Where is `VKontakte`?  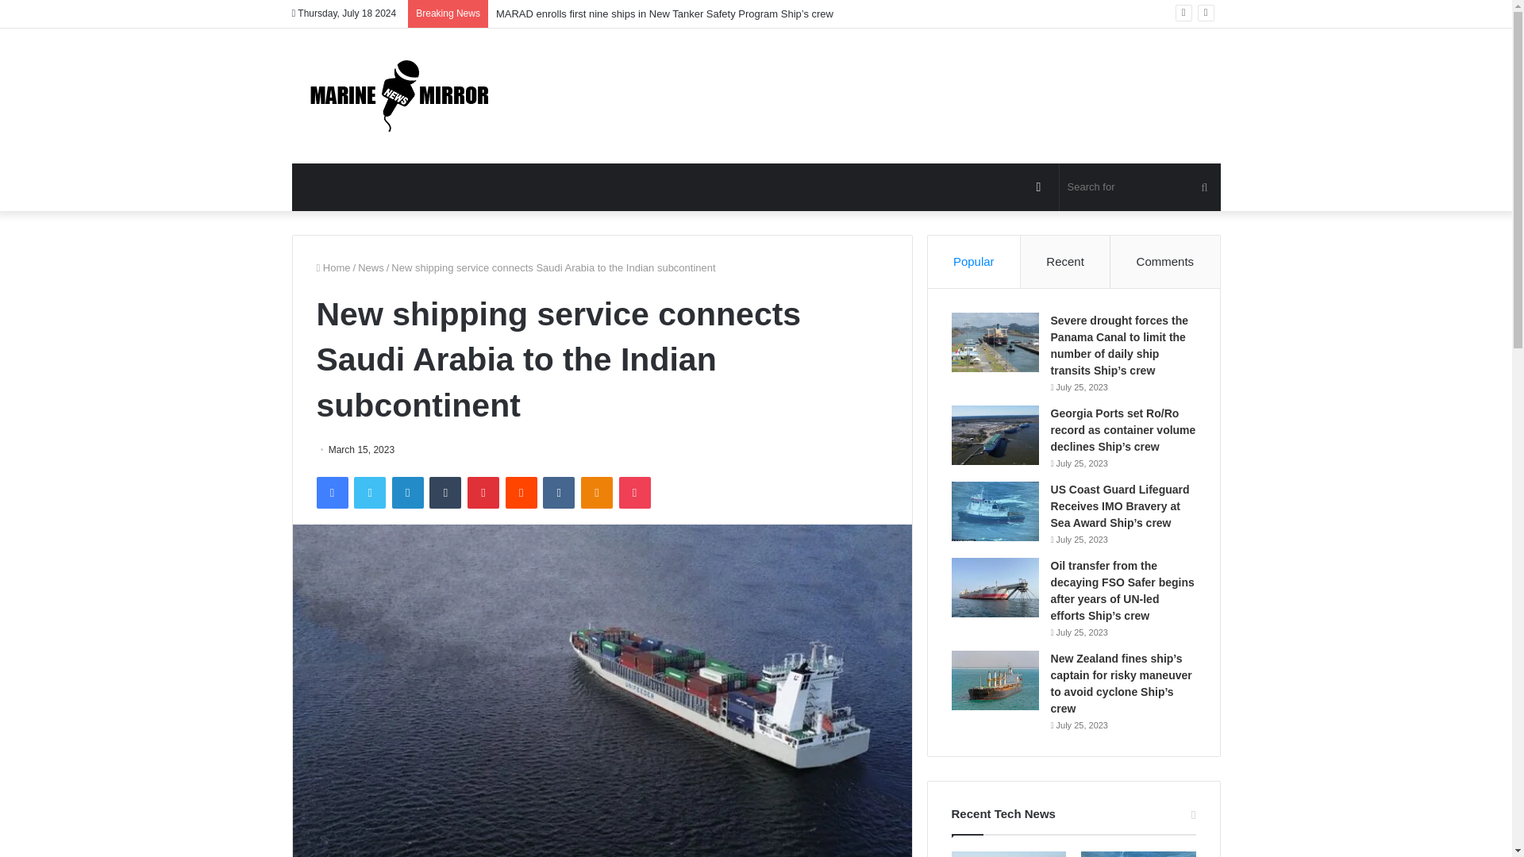 VKontakte is located at coordinates (558, 492).